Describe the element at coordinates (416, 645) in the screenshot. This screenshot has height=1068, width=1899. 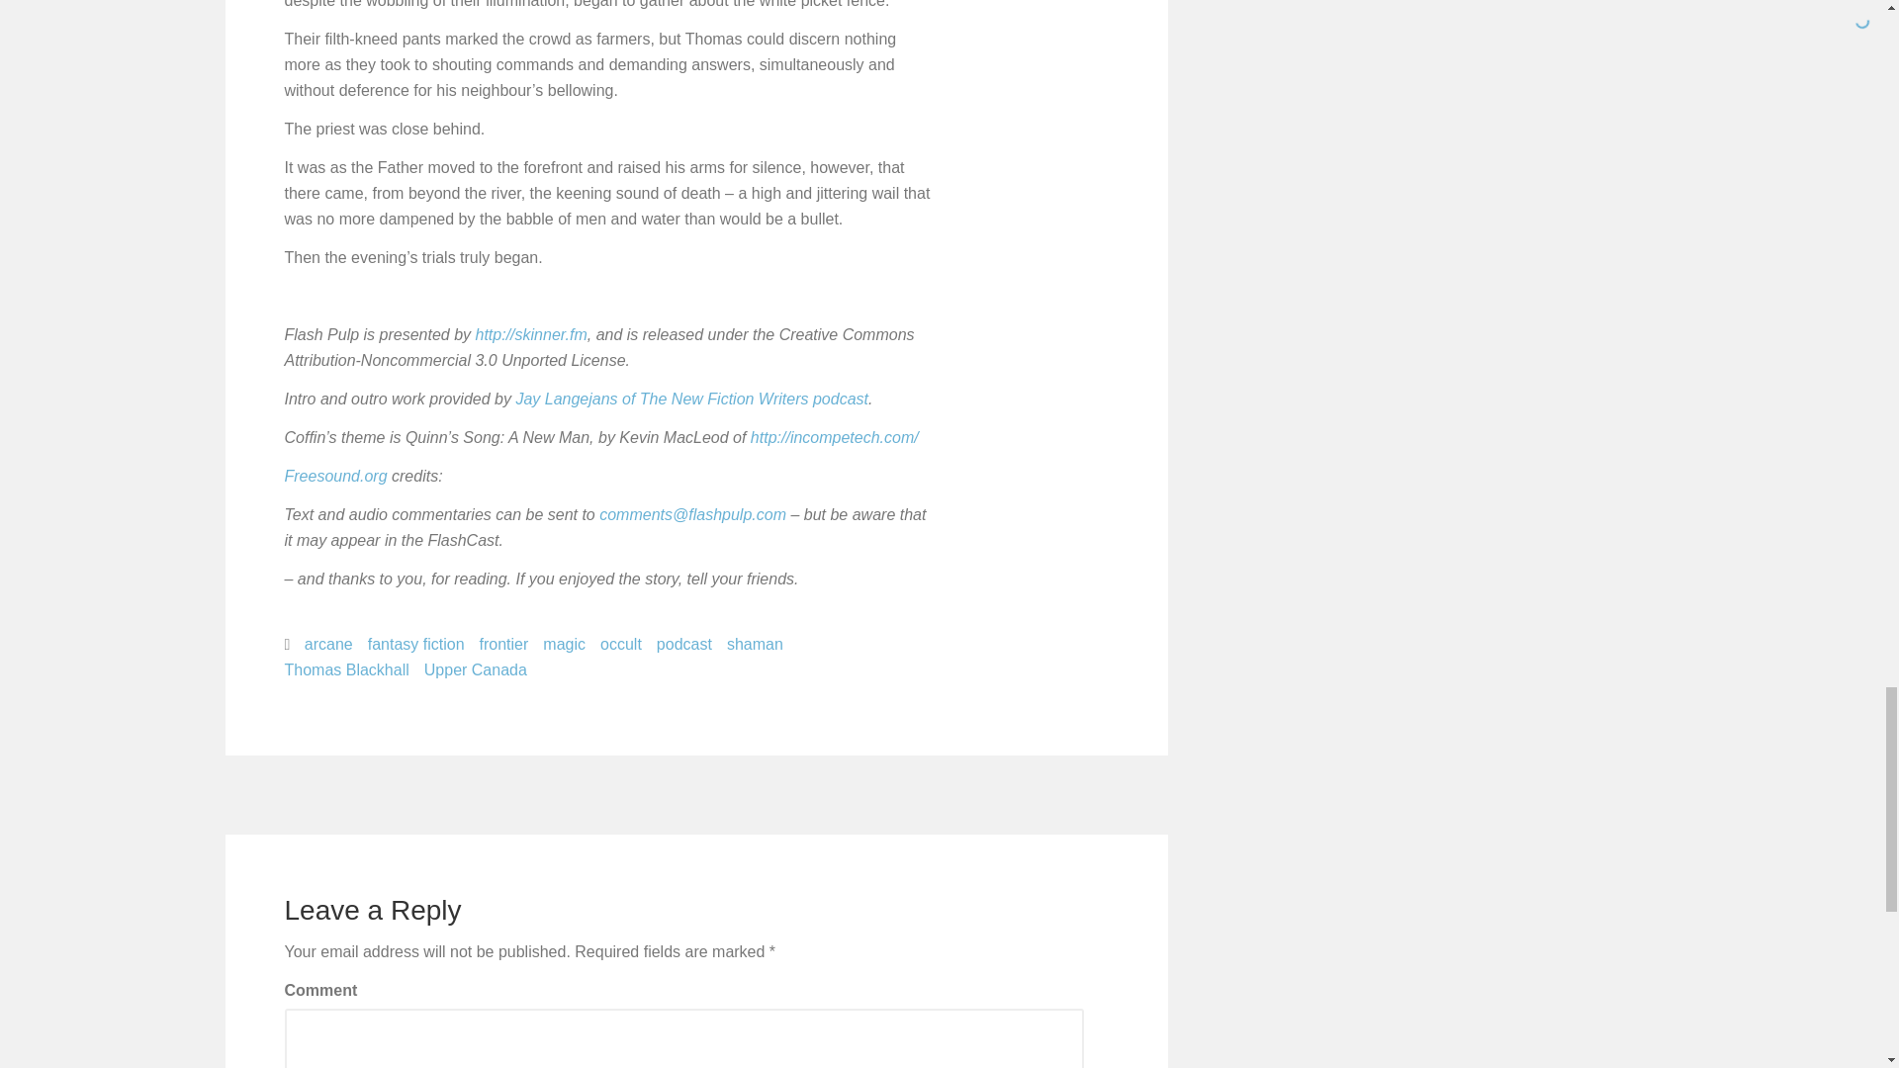
I see `fantasy fiction` at that location.